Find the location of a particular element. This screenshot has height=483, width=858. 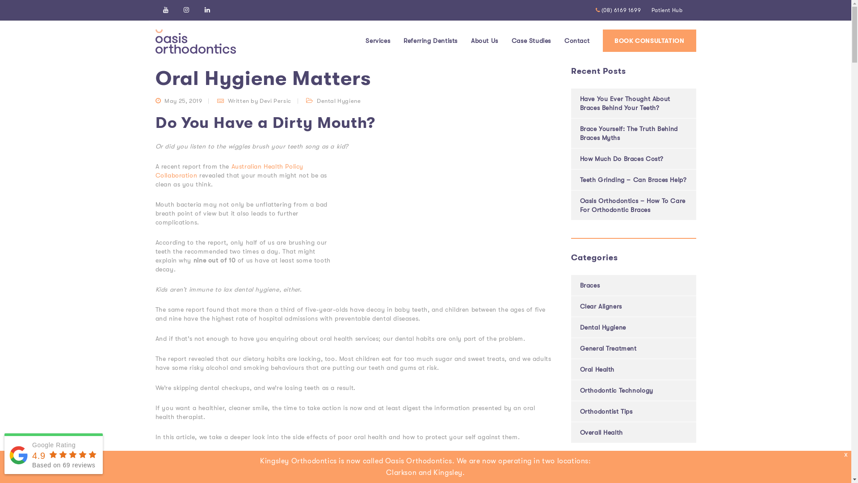

BOOK CONSULTATION is located at coordinates (649, 41).